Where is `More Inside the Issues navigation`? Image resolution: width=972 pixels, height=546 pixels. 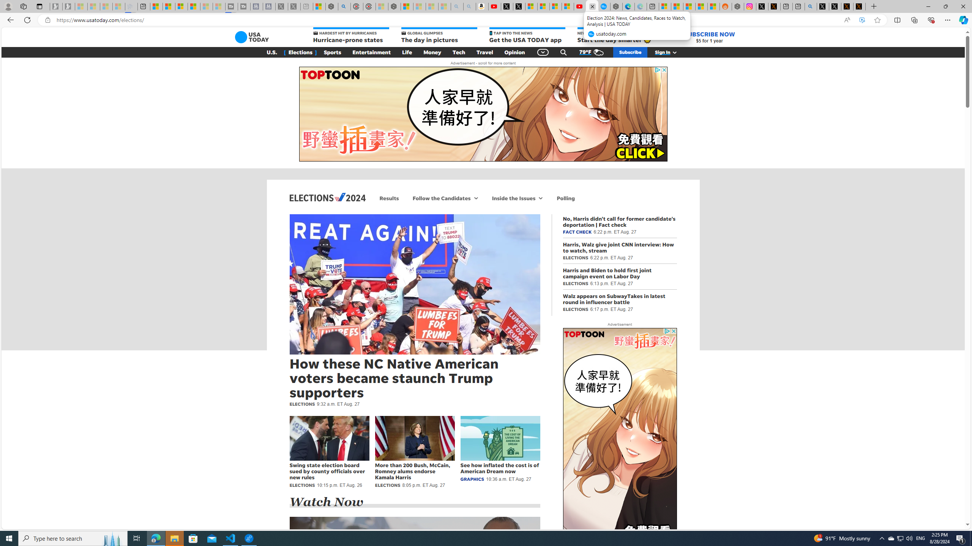
More Inside the Issues navigation is located at coordinates (541, 198).